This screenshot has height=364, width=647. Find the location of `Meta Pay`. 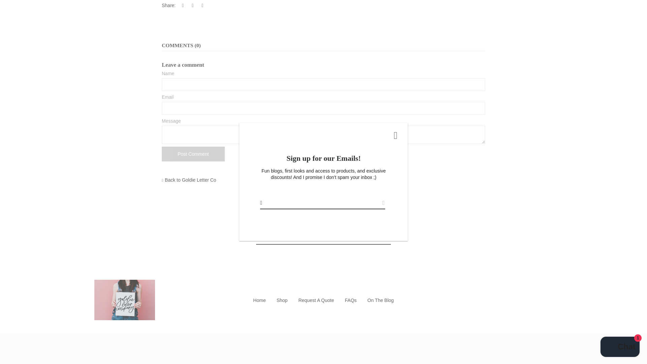

Meta Pay is located at coordinates (309, 354).